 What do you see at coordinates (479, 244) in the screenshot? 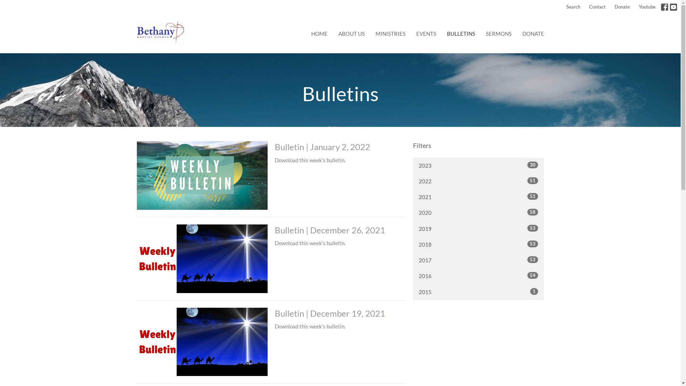
I see `2018
53` at bounding box center [479, 244].